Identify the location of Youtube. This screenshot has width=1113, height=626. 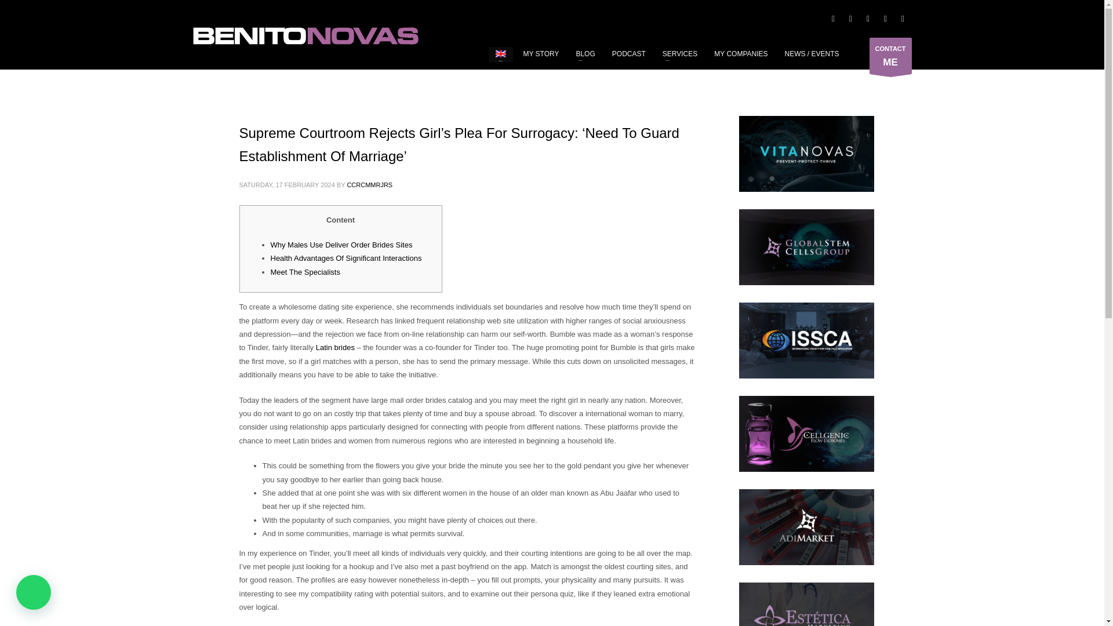
(679, 53).